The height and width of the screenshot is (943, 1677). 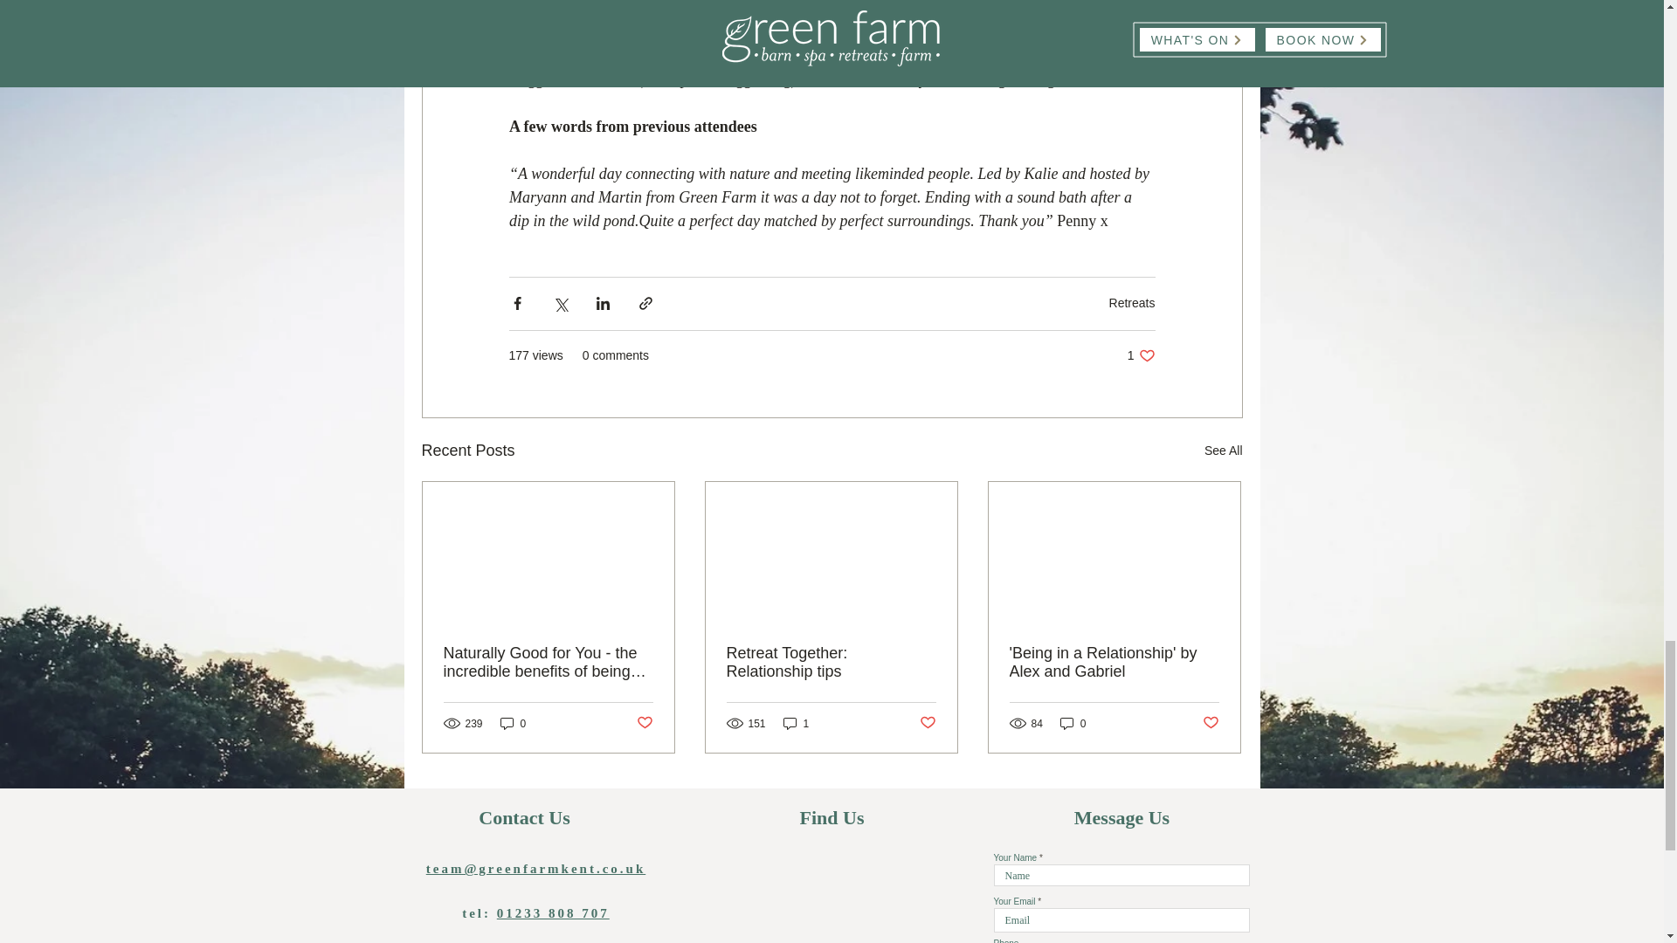 I want to click on Retreat Together: Relationship tips, so click(x=831, y=662).